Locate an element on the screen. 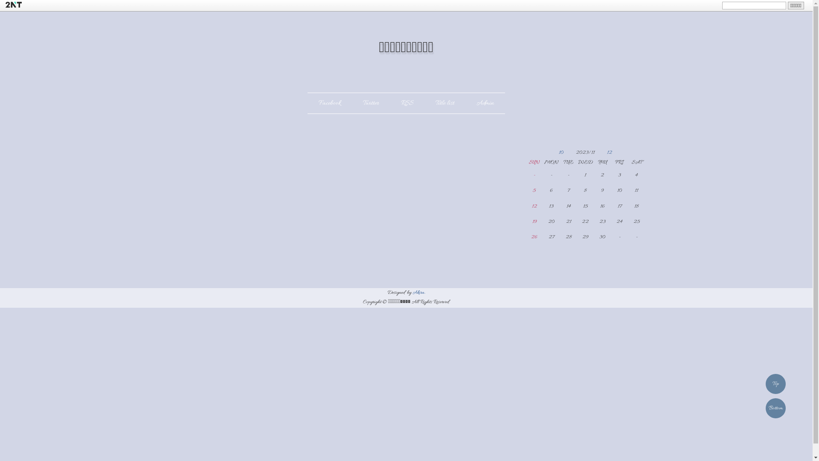  Facebook is located at coordinates (330, 103).